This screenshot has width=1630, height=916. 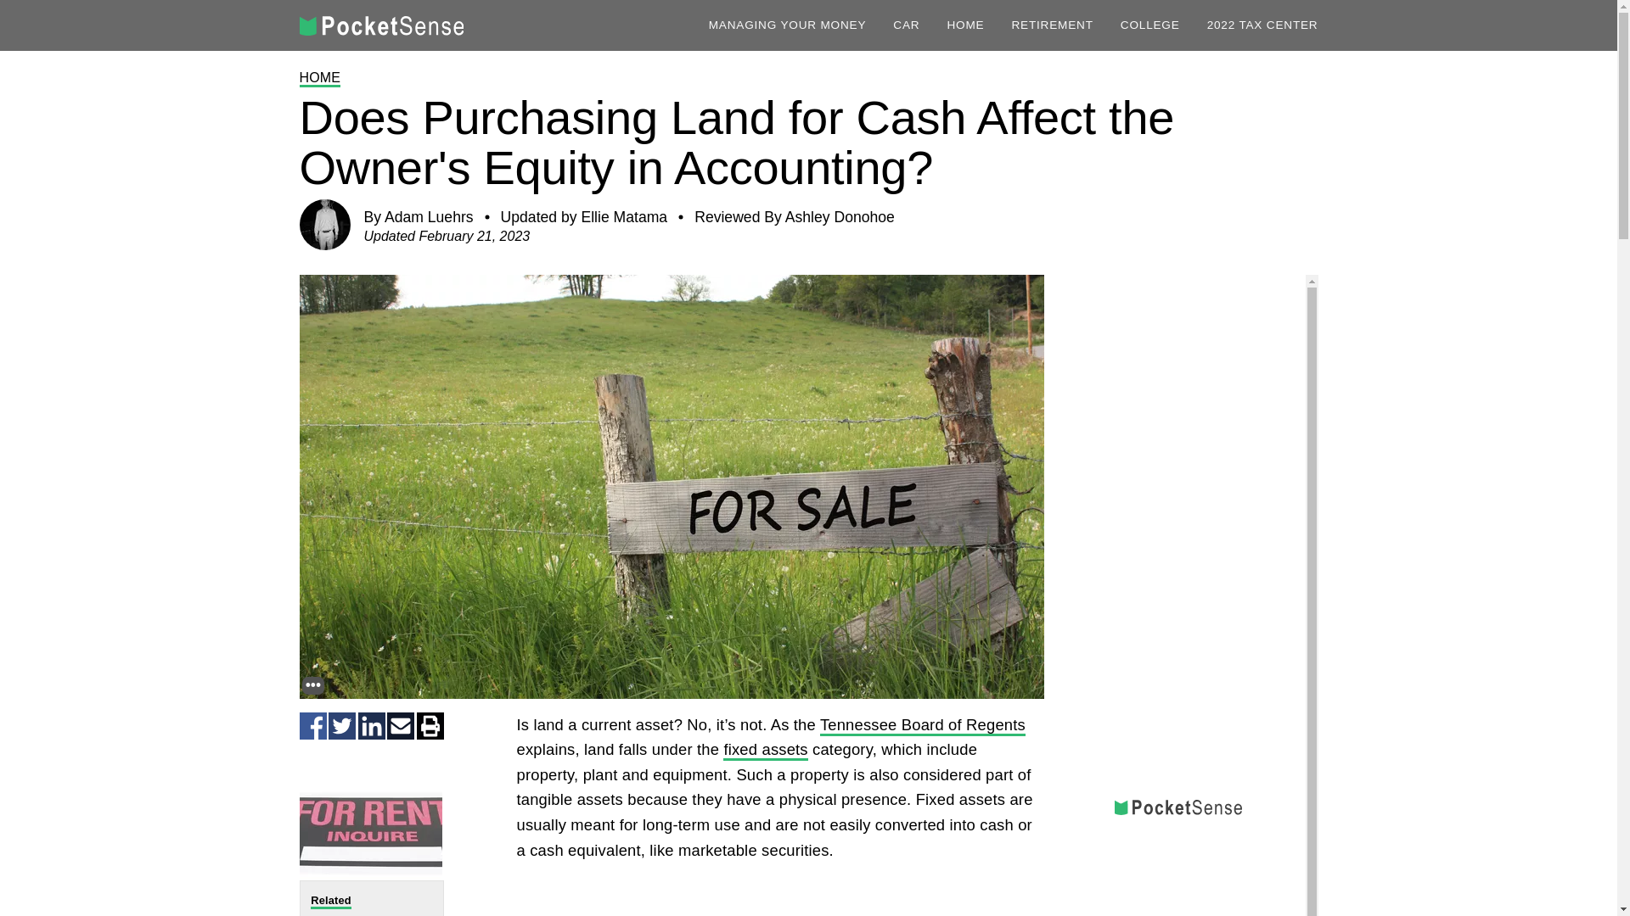 I want to click on COLLEGE, so click(x=1150, y=25).